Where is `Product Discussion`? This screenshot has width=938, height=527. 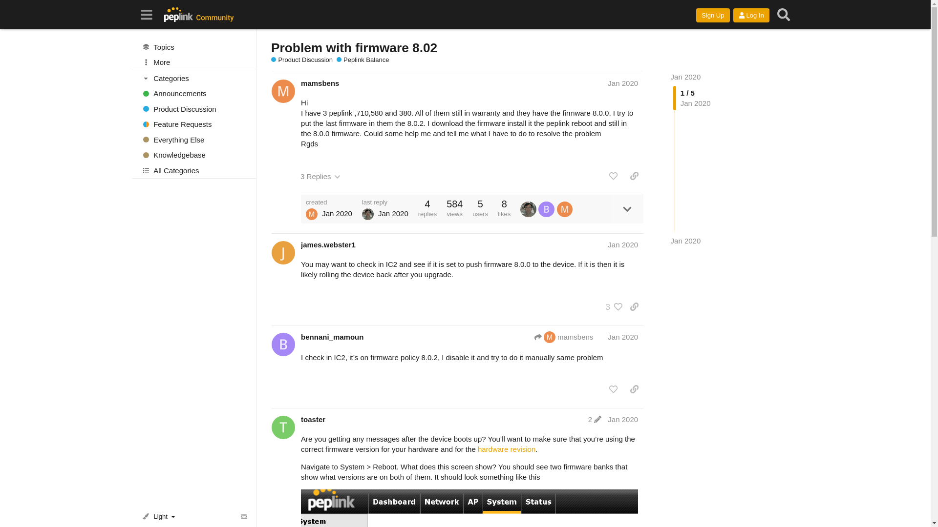
Product Discussion is located at coordinates (194, 108).